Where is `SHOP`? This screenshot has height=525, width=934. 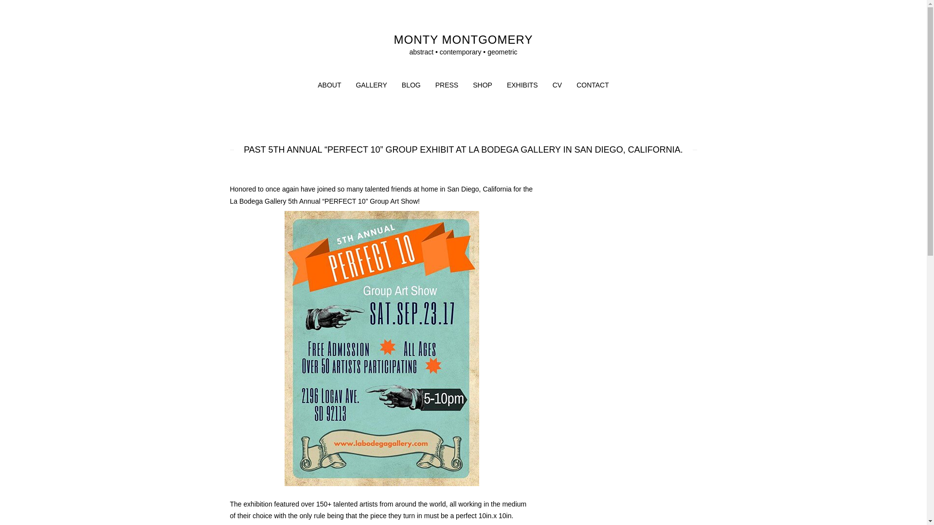
SHOP is located at coordinates (483, 85).